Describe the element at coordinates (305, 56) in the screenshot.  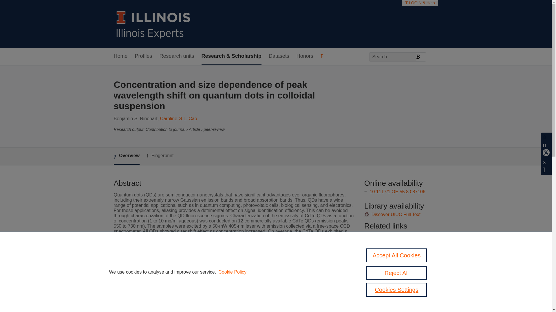
I see `Honors` at that location.